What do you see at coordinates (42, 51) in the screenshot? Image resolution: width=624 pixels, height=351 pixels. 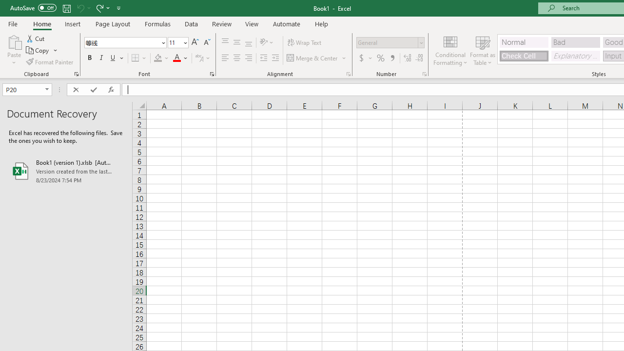 I see `Copy` at bounding box center [42, 51].